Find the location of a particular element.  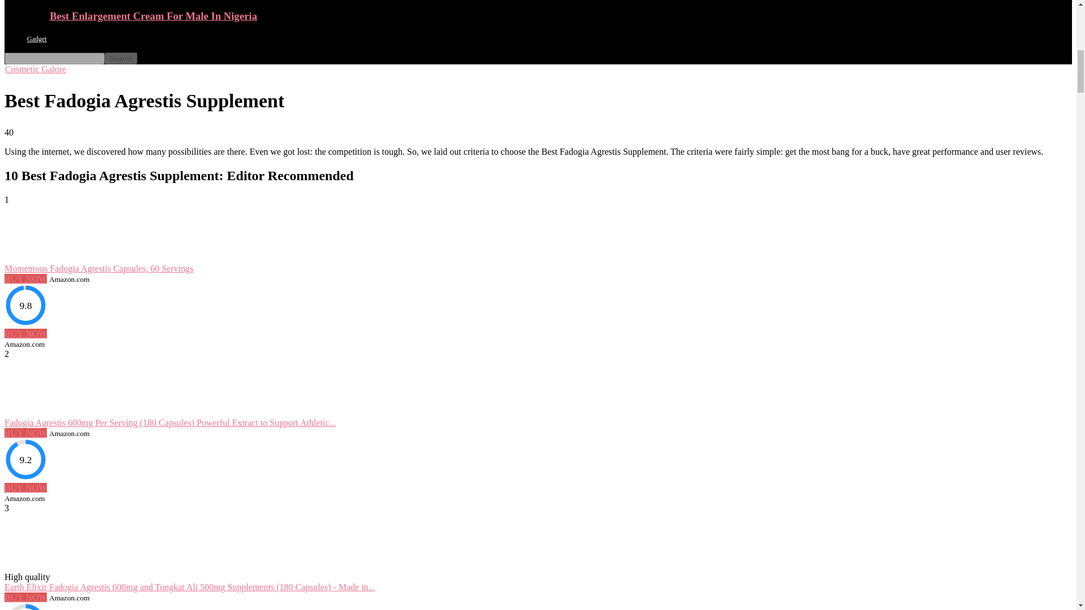

Best Enlargement Cream For Male In Nigeria is located at coordinates (154, 16).